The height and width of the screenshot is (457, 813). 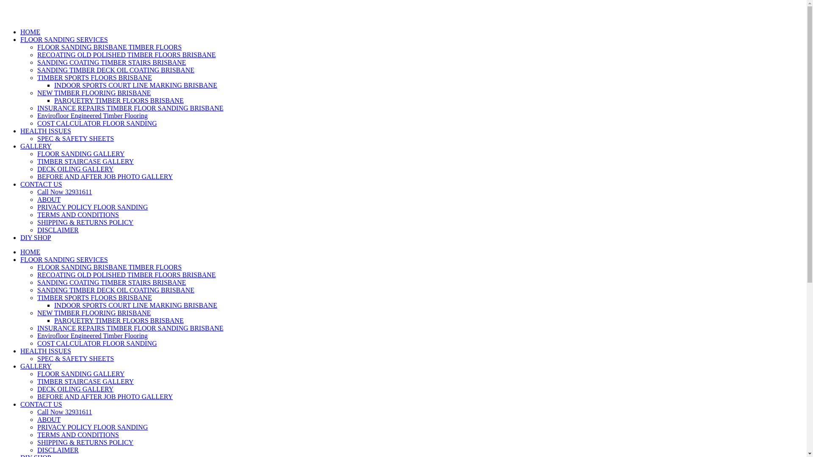 What do you see at coordinates (112, 283) in the screenshot?
I see `SANDING COATING TIMBER STAIRS BRISBANE` at bounding box center [112, 283].